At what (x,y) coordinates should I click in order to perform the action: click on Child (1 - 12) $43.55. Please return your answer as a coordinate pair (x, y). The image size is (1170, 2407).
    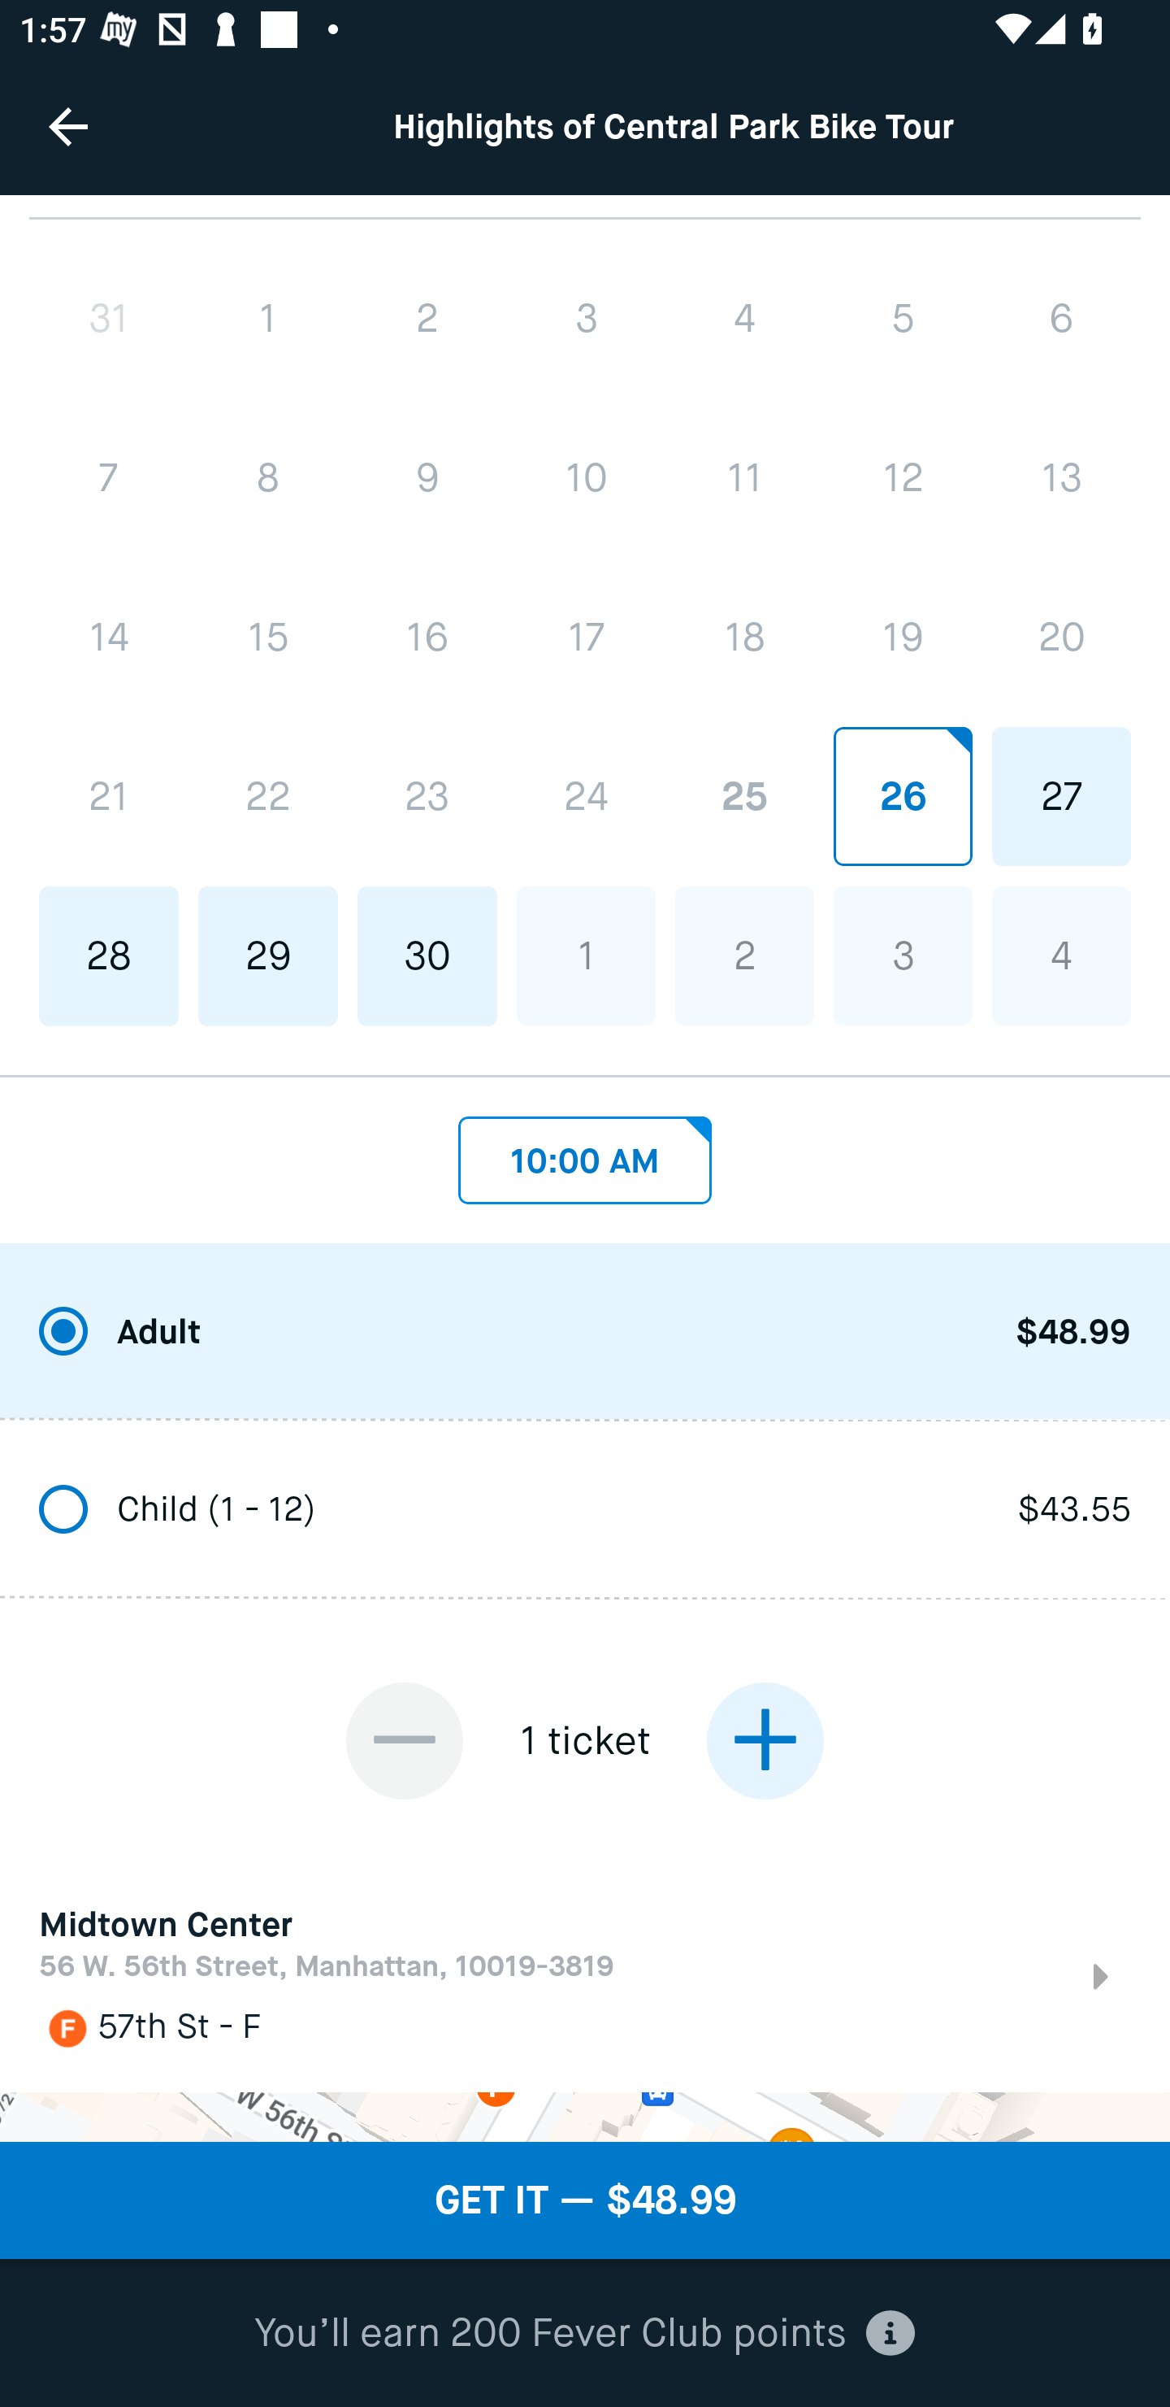
    Looking at the image, I should click on (585, 1511).